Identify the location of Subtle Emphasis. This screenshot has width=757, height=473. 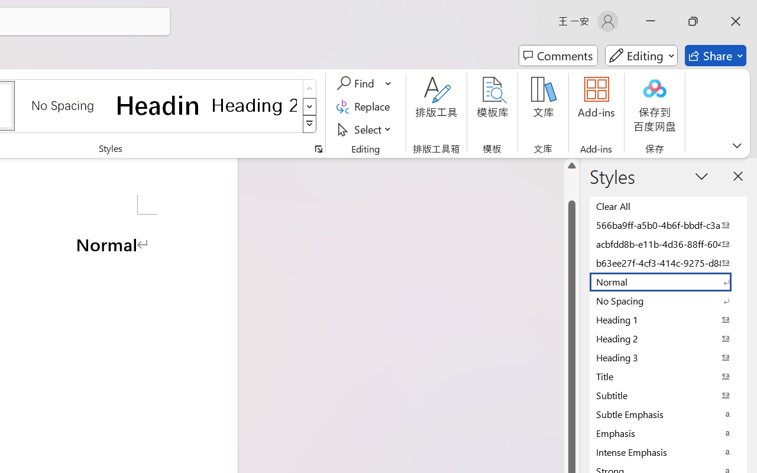
(668, 414).